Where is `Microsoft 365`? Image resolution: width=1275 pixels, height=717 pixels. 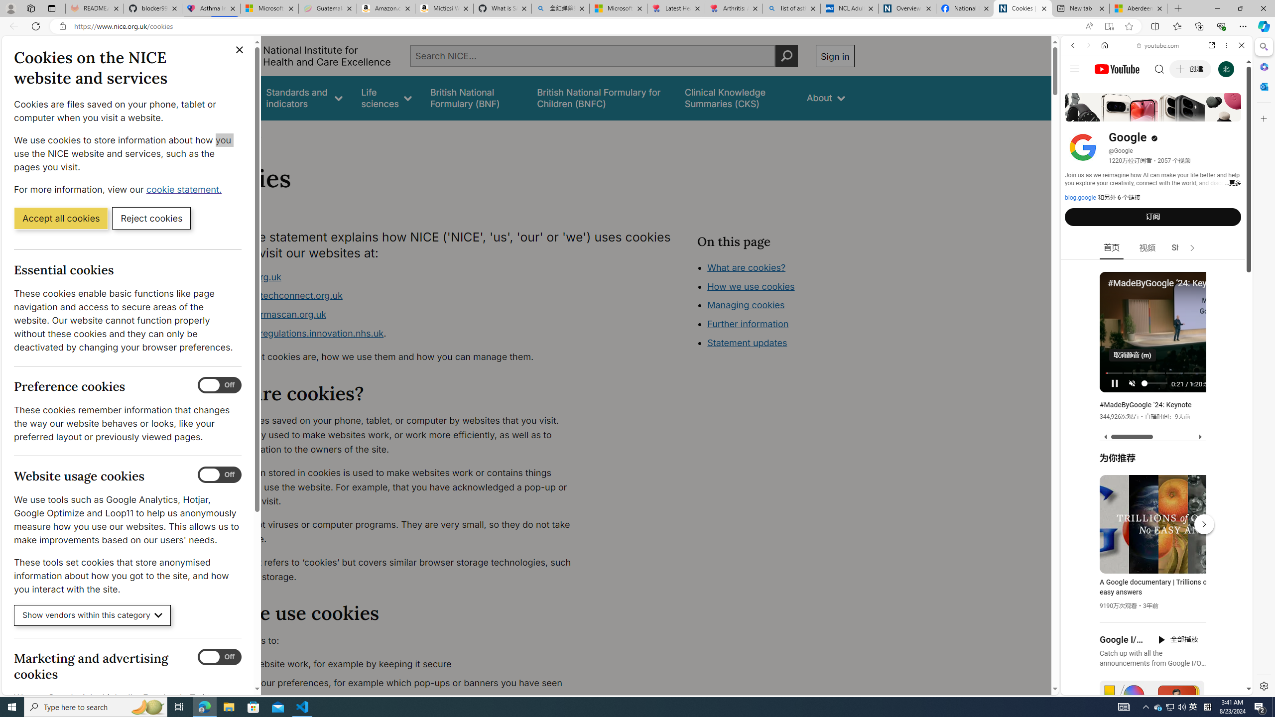
Microsoft 365 is located at coordinates (1263, 67).